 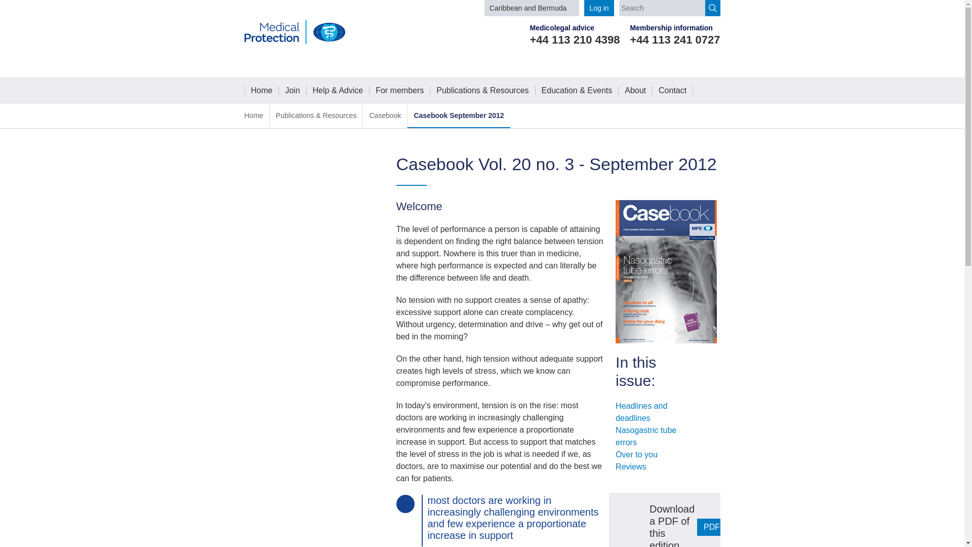 I want to click on Log in, so click(x=598, y=8).